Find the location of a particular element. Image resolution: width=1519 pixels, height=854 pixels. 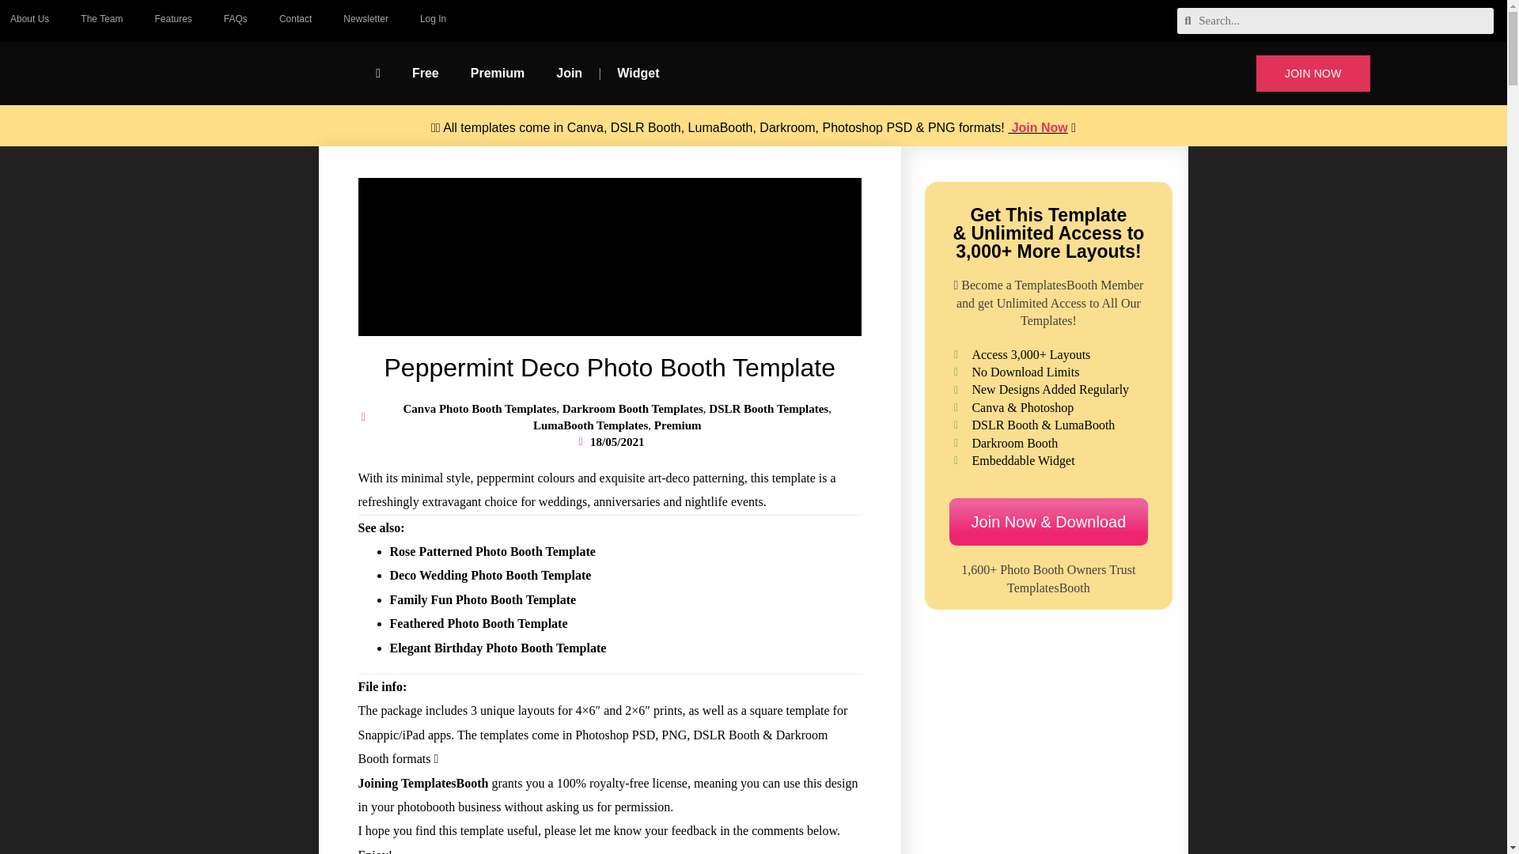

About Us is located at coordinates (32, 19).